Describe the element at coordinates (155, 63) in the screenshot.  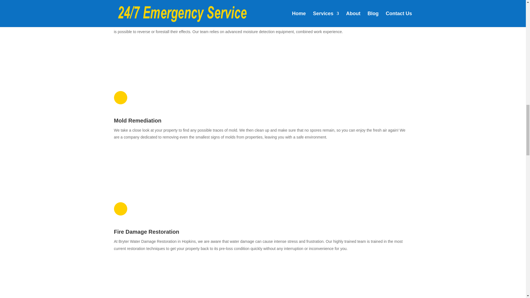
I see `Hurricane Damage Repair Wilmington NC` at that location.